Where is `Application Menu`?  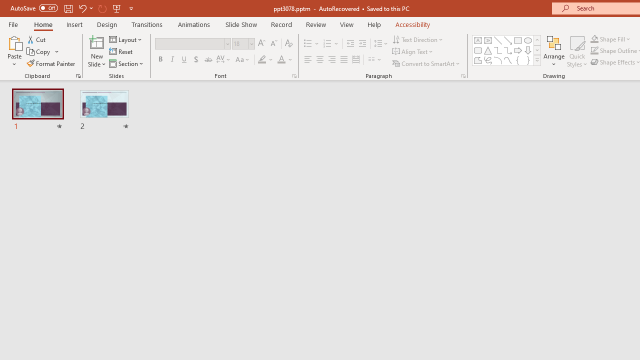
Application Menu is located at coordinates (68, 161).